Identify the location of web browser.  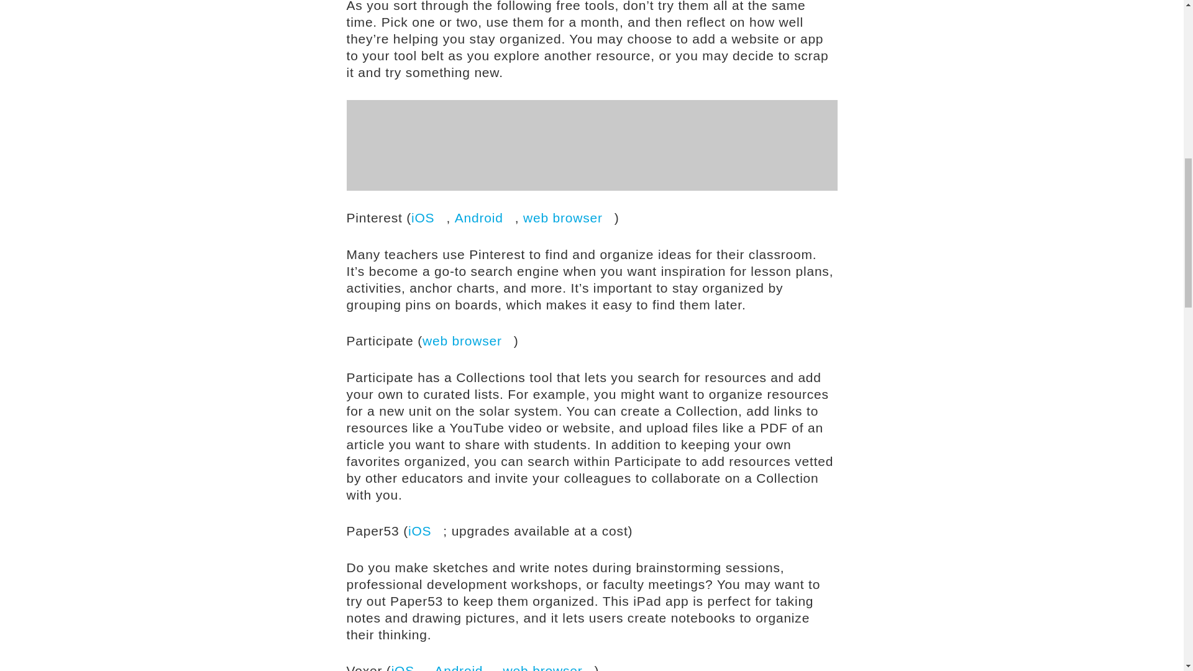
(468, 340).